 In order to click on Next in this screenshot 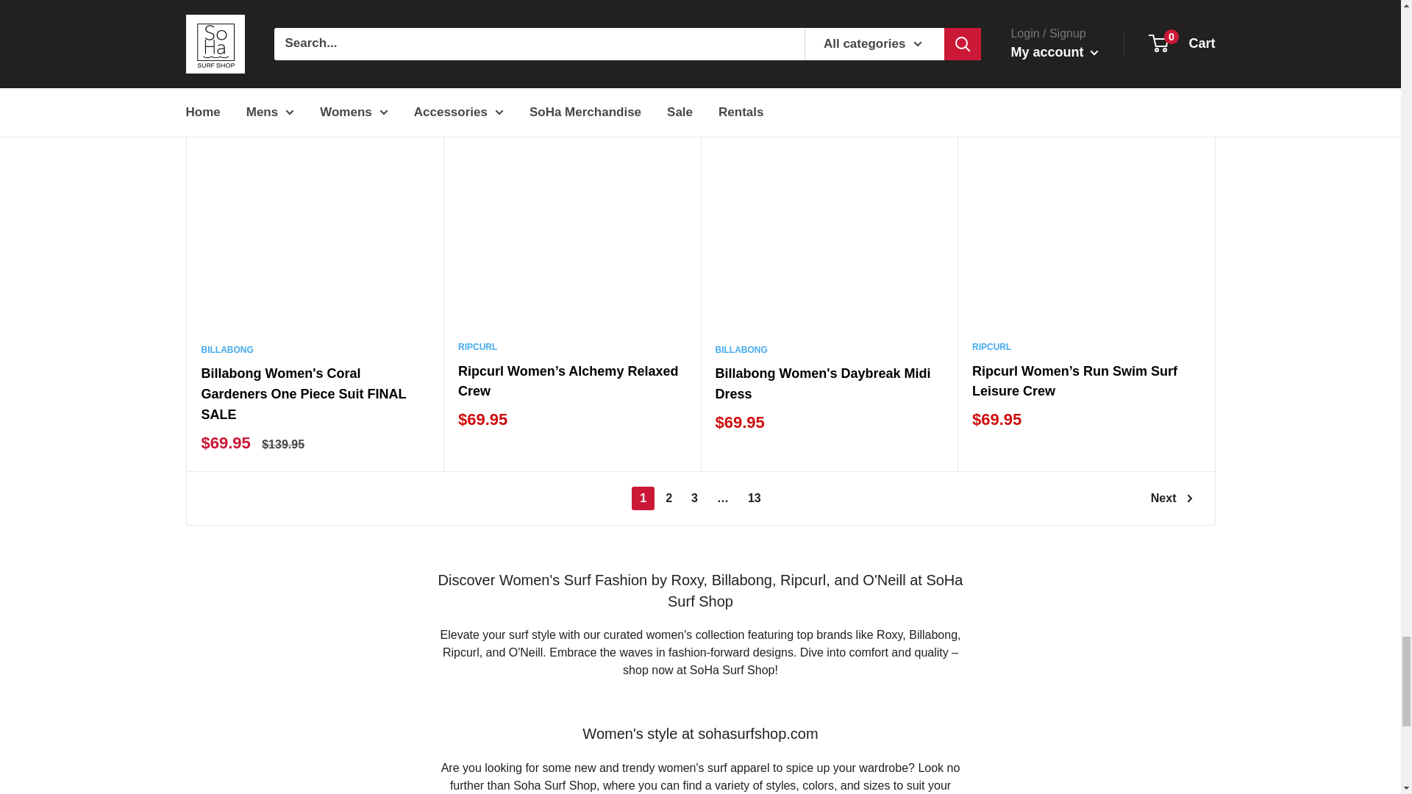, I will do `click(1172, 498)`.